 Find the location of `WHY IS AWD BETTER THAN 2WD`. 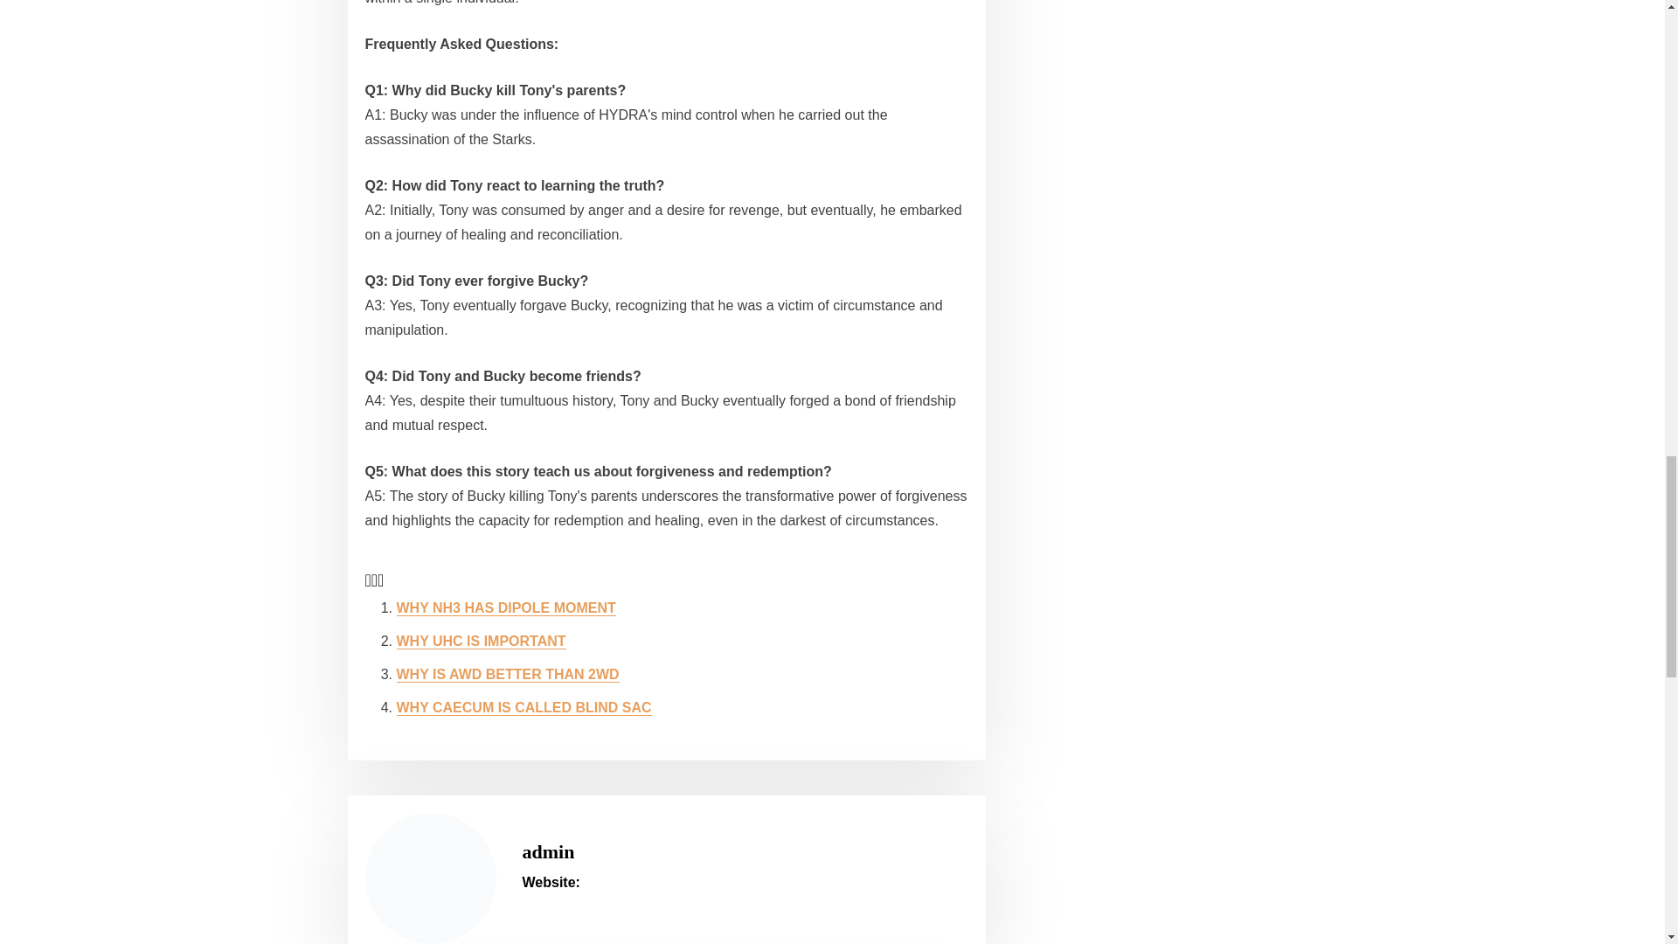

WHY IS AWD BETTER THAN 2WD is located at coordinates (507, 673).